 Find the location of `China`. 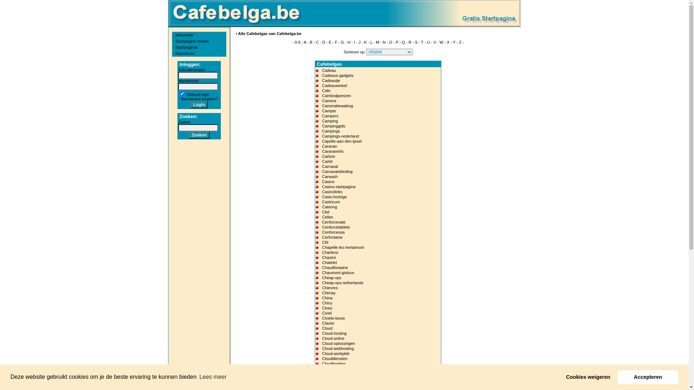

China is located at coordinates (327, 298).